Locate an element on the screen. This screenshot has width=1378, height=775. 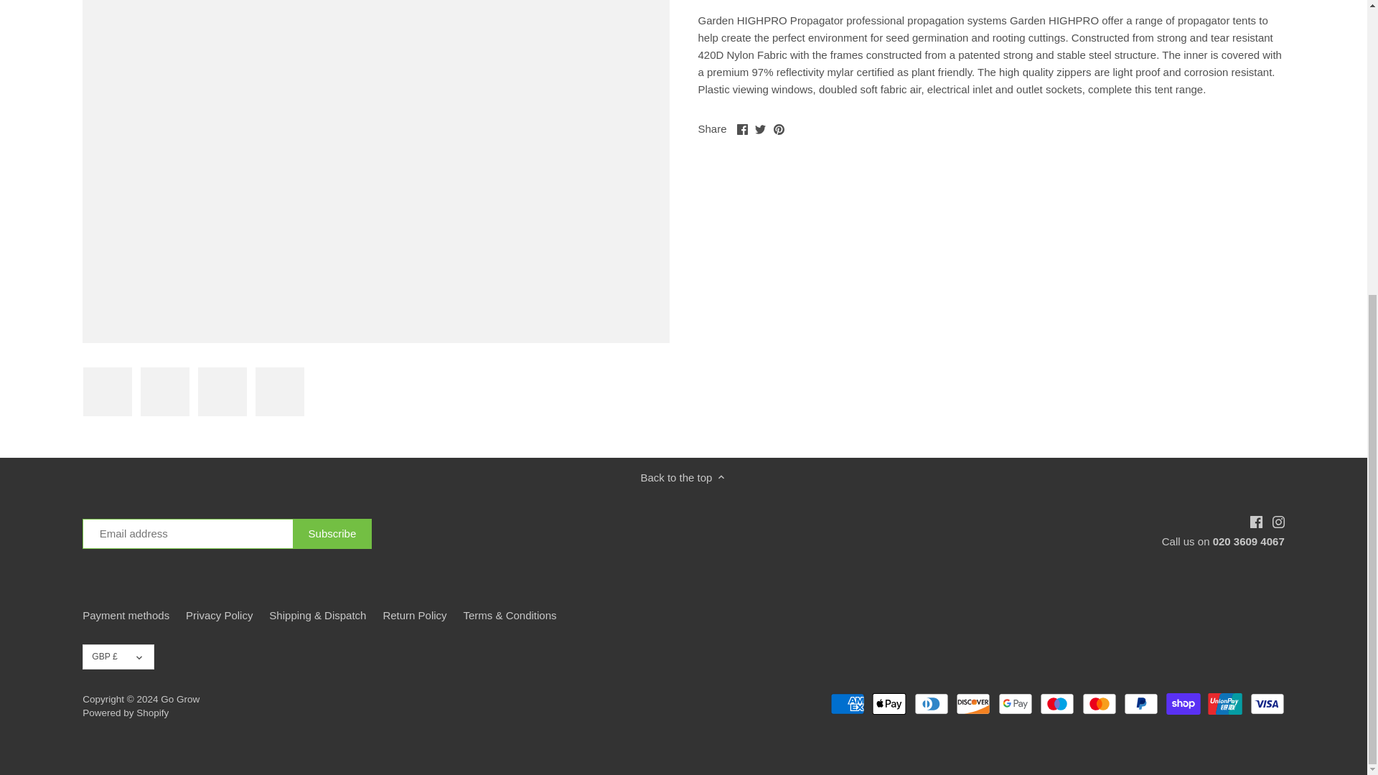
Pinterest is located at coordinates (778, 129).